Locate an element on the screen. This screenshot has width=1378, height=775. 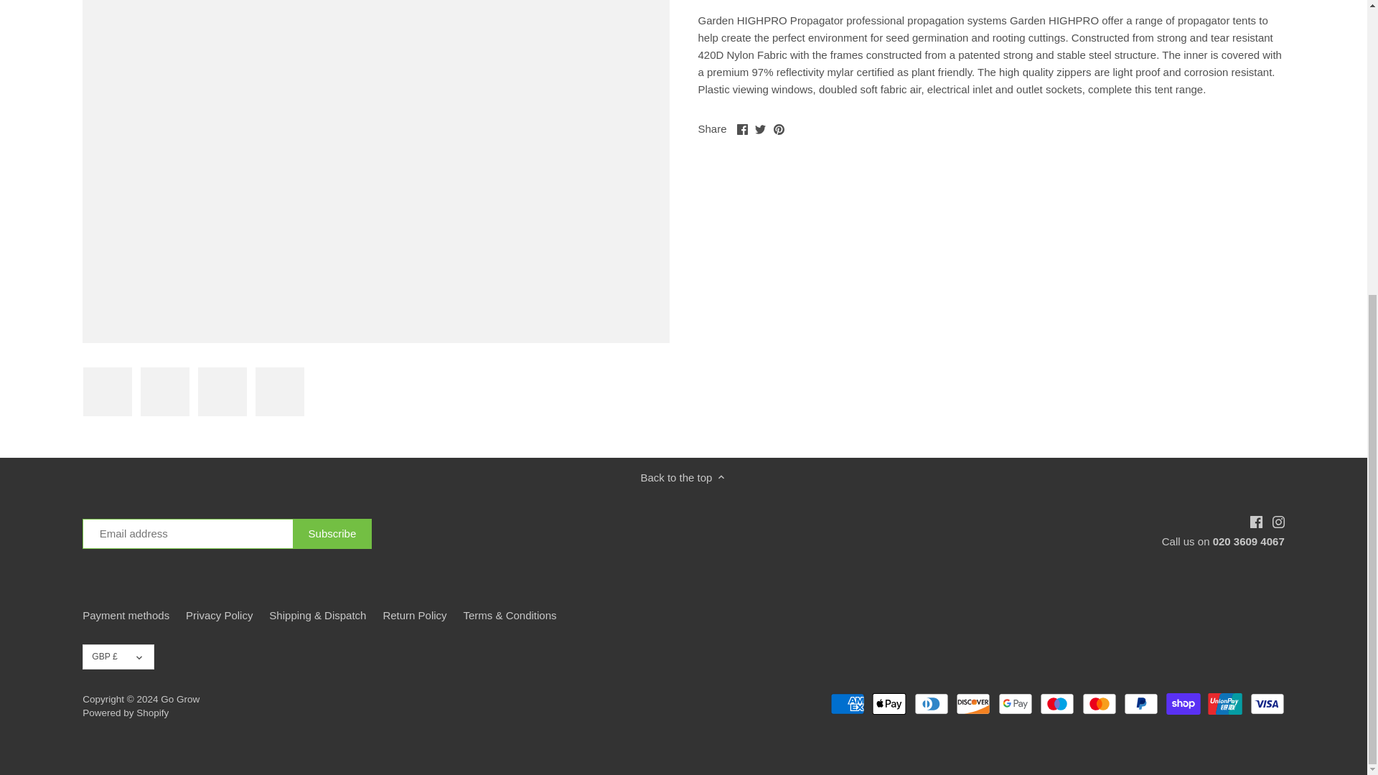
Pinterest is located at coordinates (778, 129).